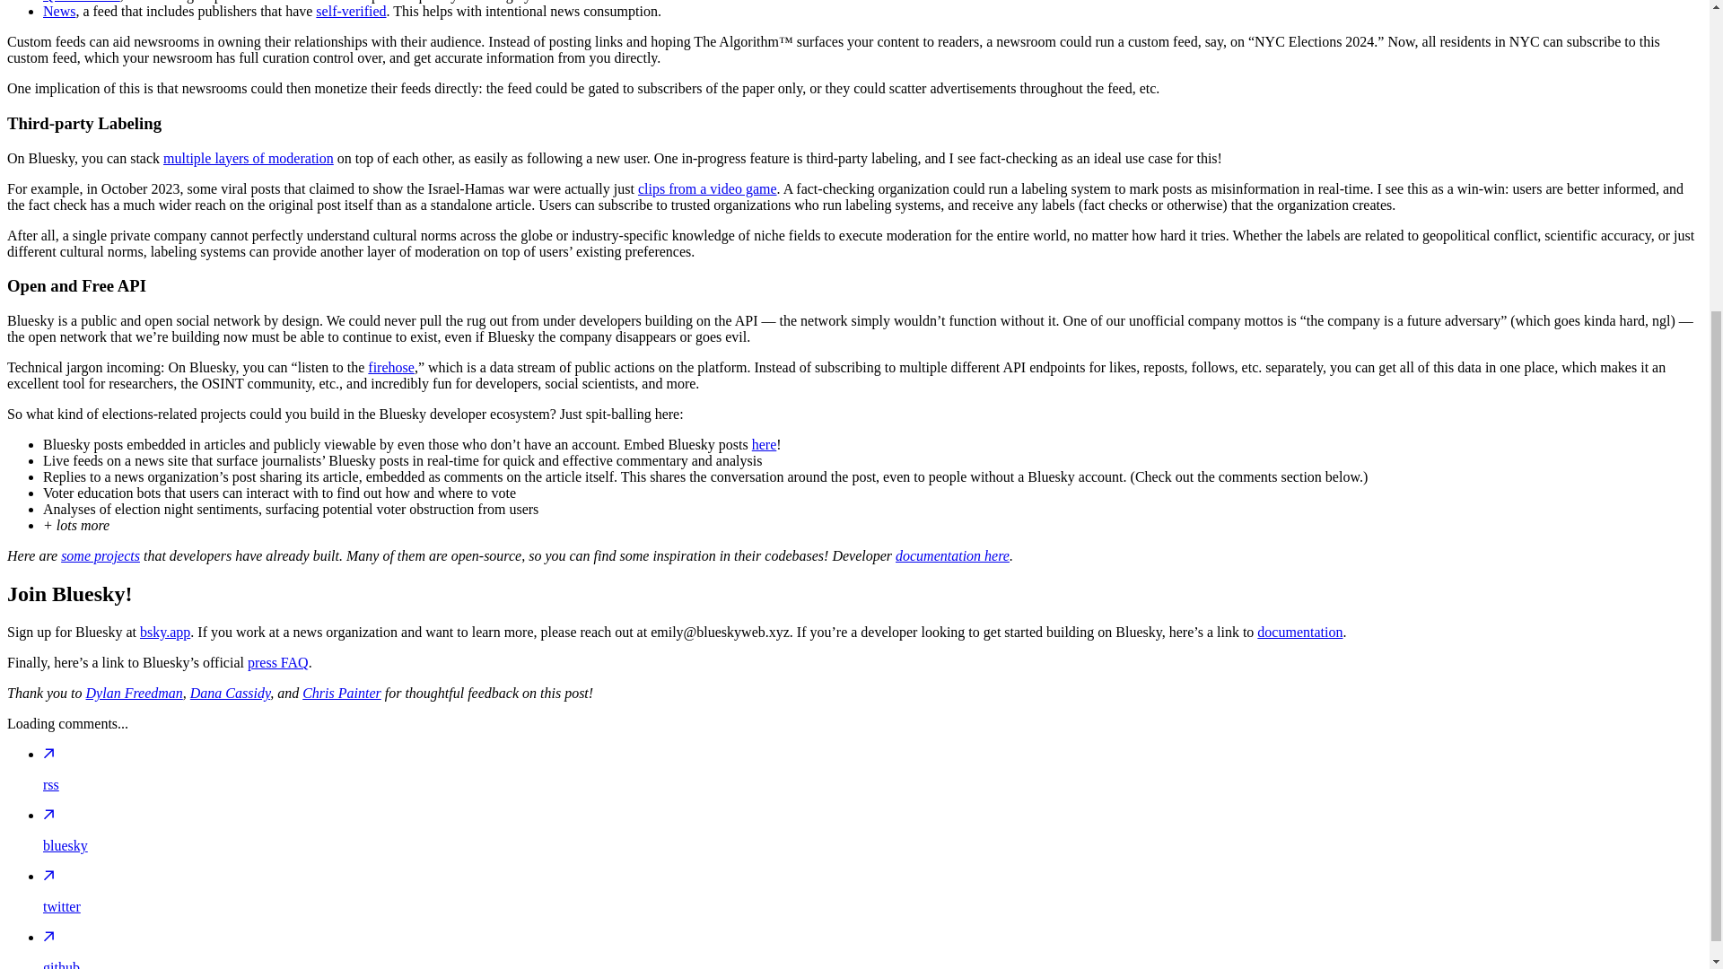 This screenshot has width=1723, height=969. I want to click on News, so click(59, 11).